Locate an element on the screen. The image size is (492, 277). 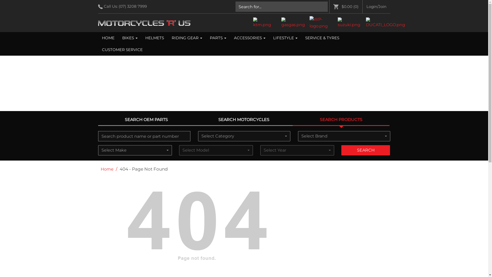
$0.00 (0) is located at coordinates (347, 7).